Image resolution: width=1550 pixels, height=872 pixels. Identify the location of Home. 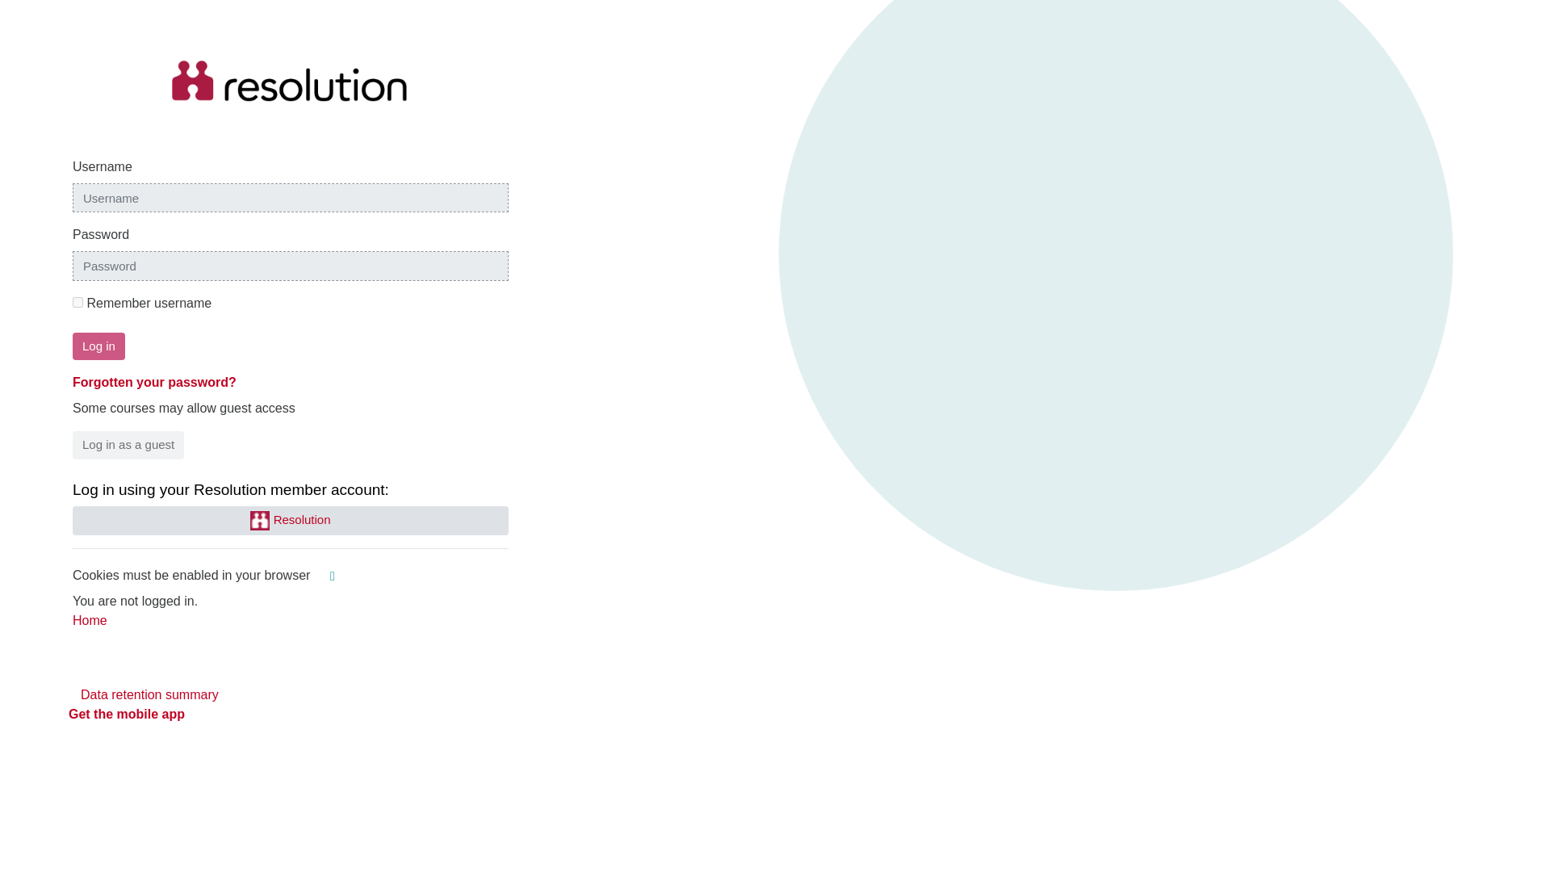
(90, 620).